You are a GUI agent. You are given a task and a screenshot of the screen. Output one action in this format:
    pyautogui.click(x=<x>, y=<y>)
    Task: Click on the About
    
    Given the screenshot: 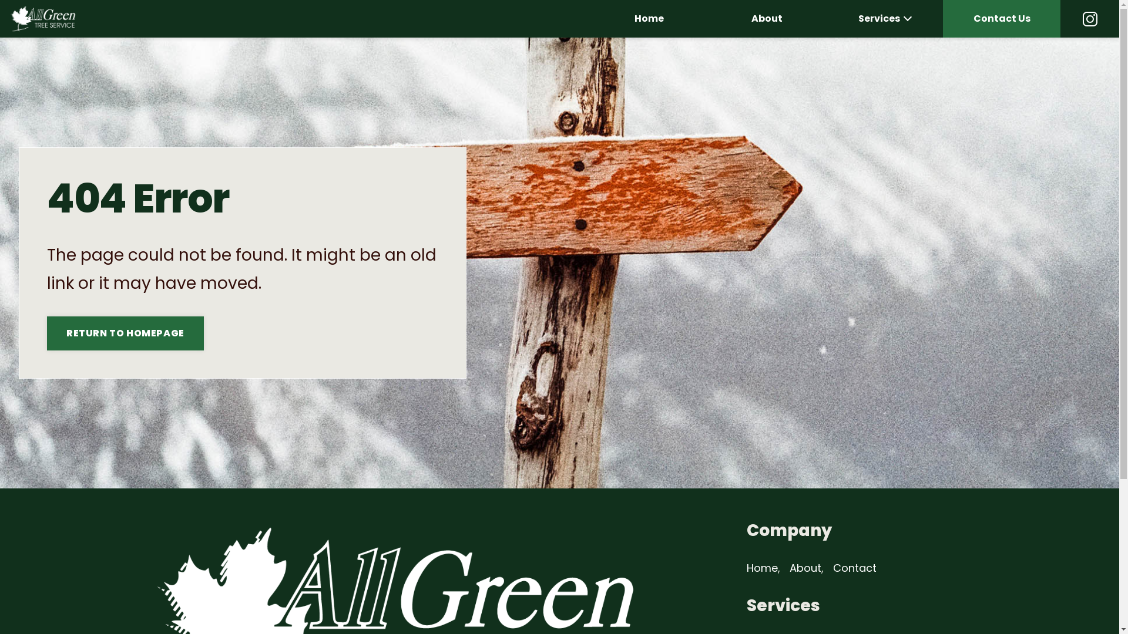 What is the action you would take?
    pyautogui.click(x=805, y=568)
    